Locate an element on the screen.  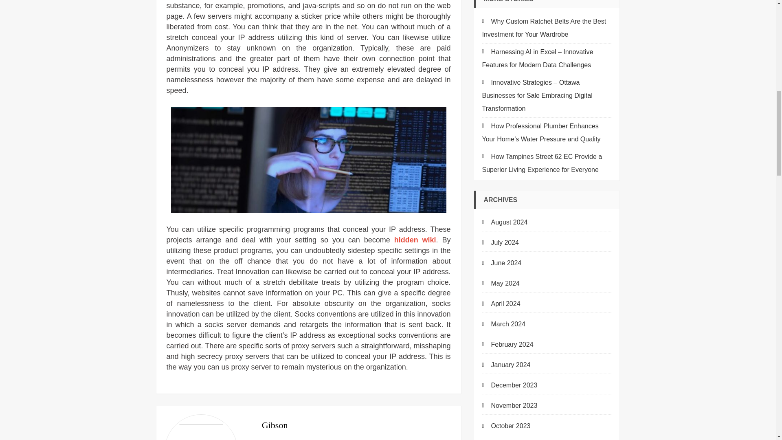
May 2024 is located at coordinates (501, 284).